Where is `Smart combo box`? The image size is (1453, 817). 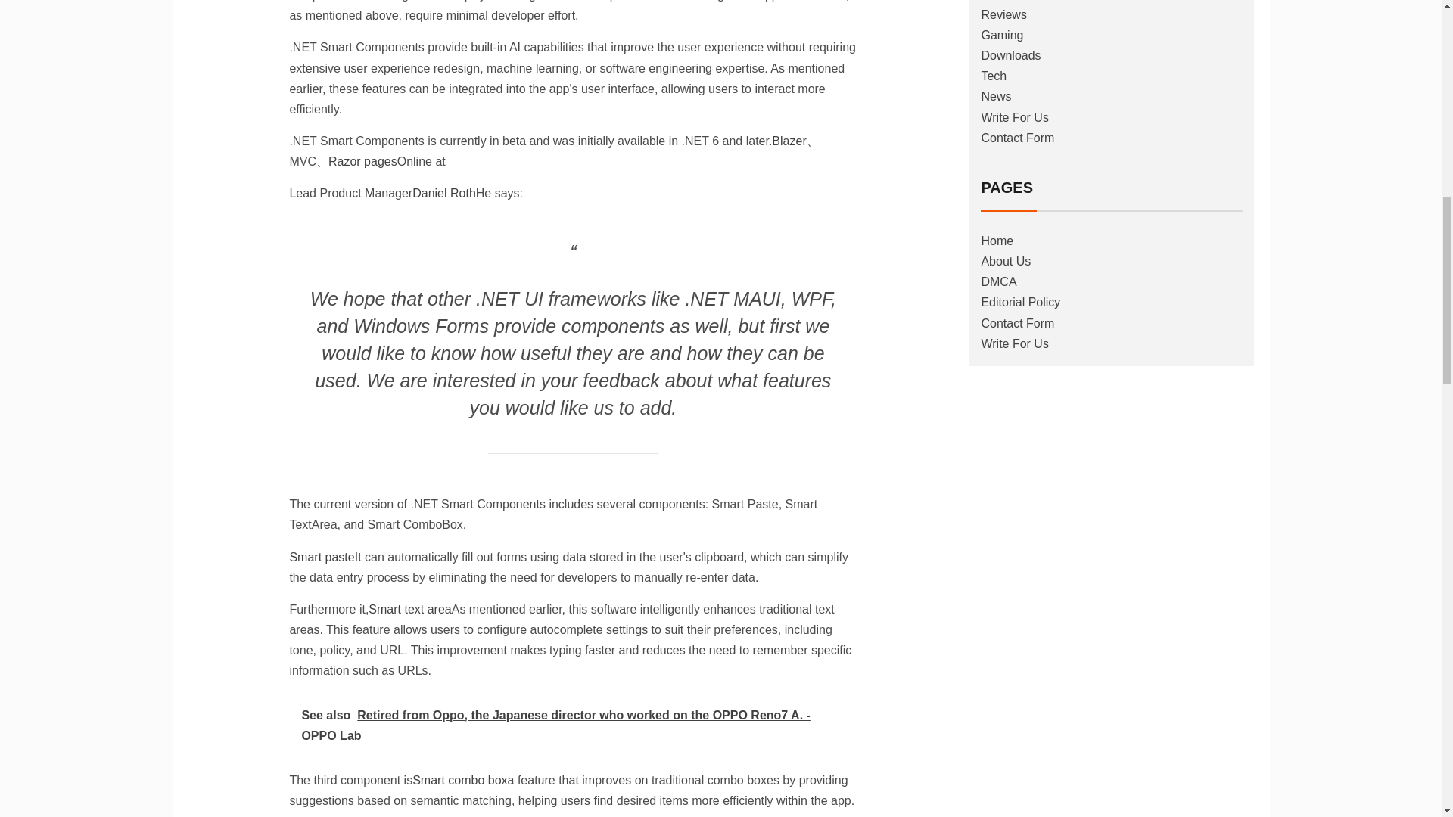
Smart combo box is located at coordinates (460, 780).